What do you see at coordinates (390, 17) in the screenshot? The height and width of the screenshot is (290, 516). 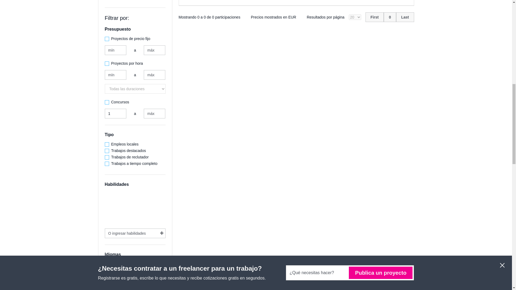 I see `0` at bounding box center [390, 17].